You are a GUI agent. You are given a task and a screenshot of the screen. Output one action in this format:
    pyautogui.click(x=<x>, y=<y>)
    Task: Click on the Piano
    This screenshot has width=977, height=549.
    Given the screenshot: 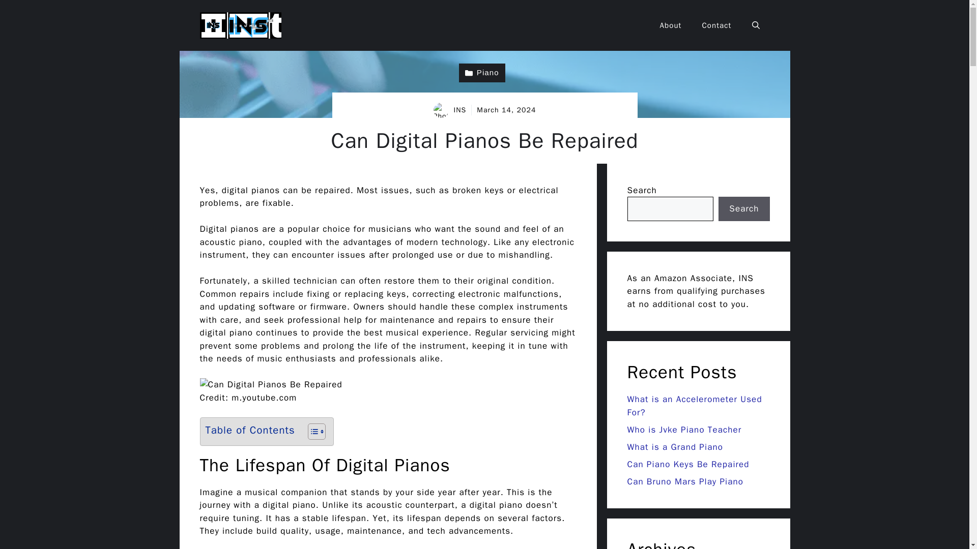 What is the action you would take?
    pyautogui.click(x=482, y=73)
    